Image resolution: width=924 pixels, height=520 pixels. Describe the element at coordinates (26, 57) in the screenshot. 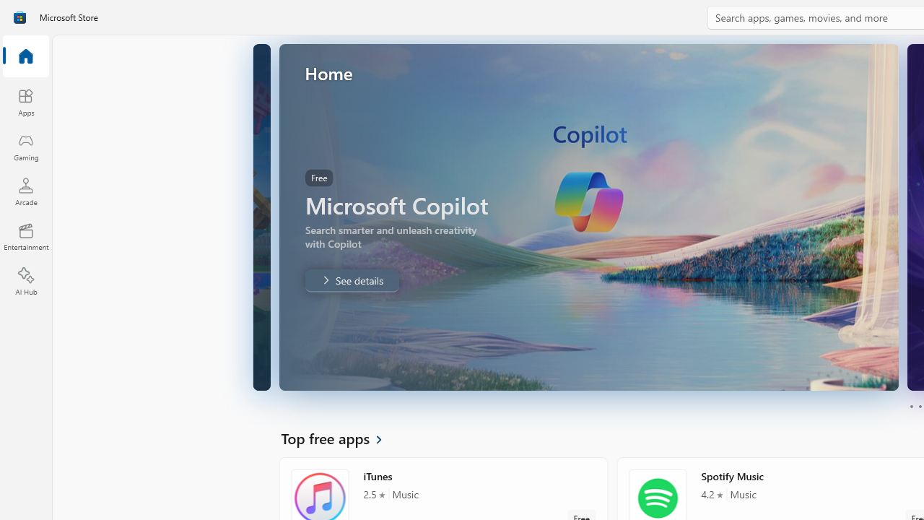

I see `Home` at that location.